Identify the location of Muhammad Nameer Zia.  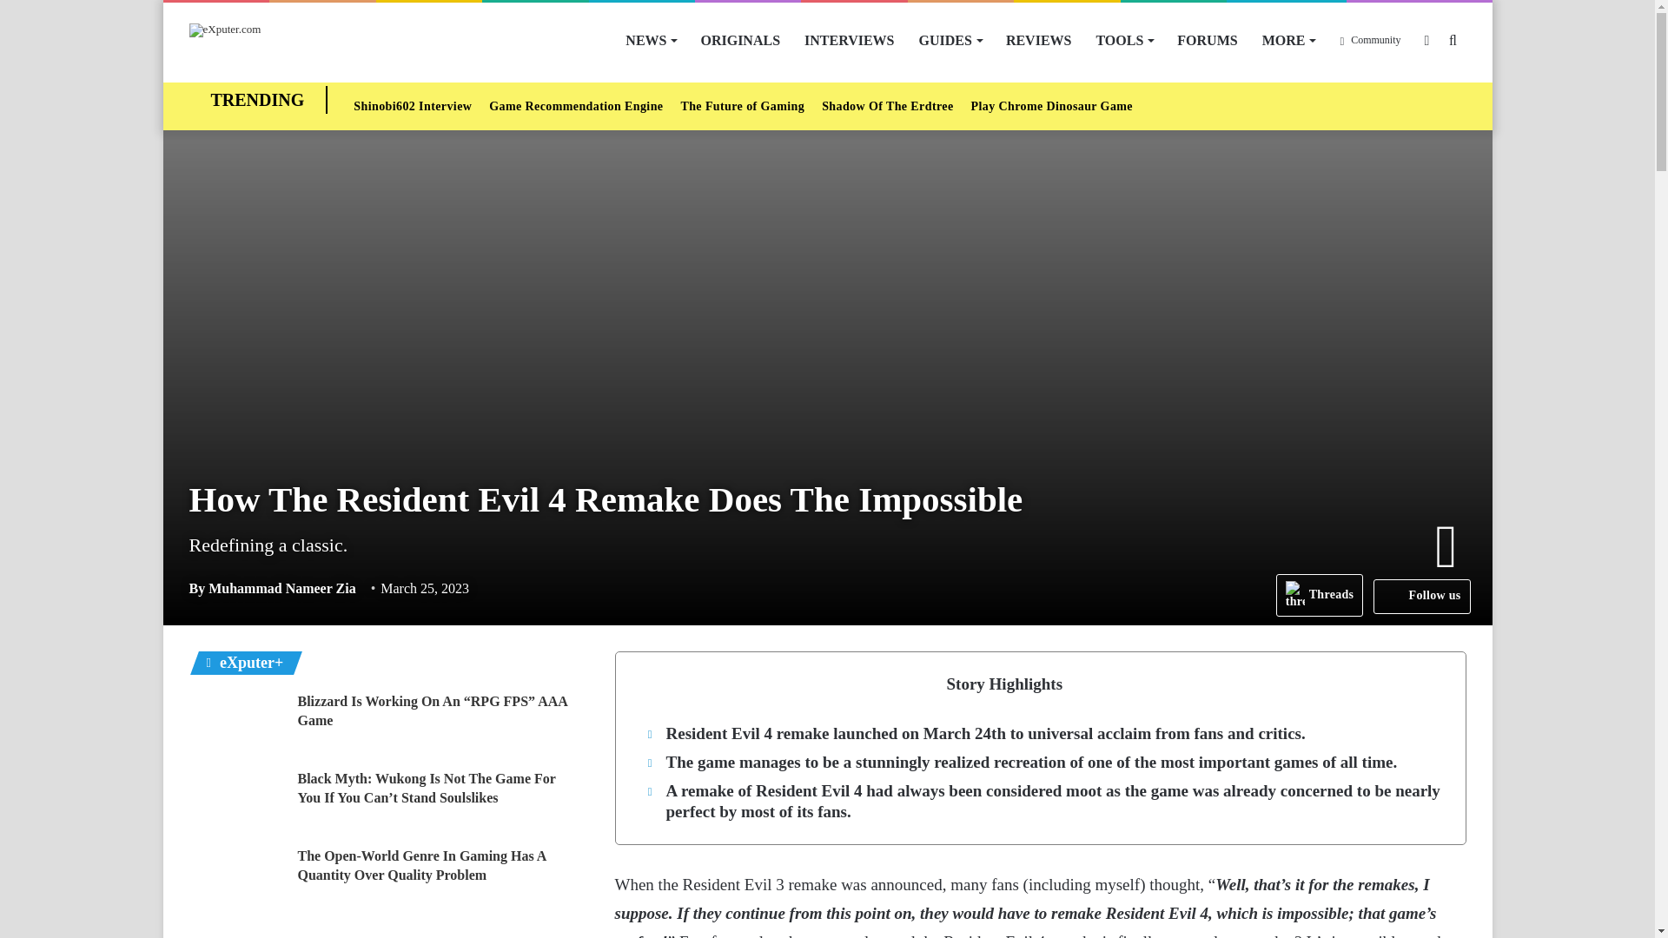
(273, 587).